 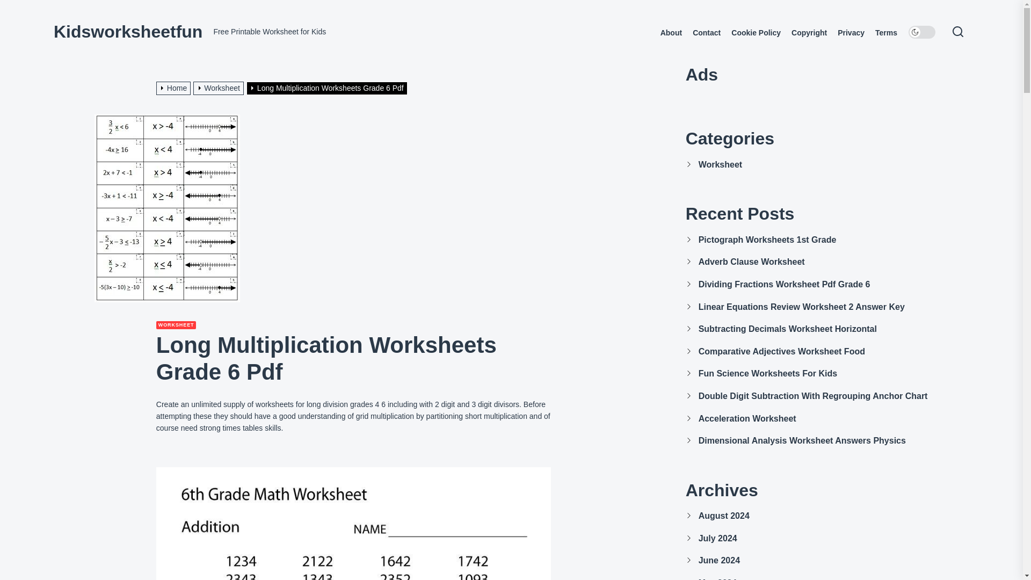 I want to click on Contact, so click(x=707, y=33).